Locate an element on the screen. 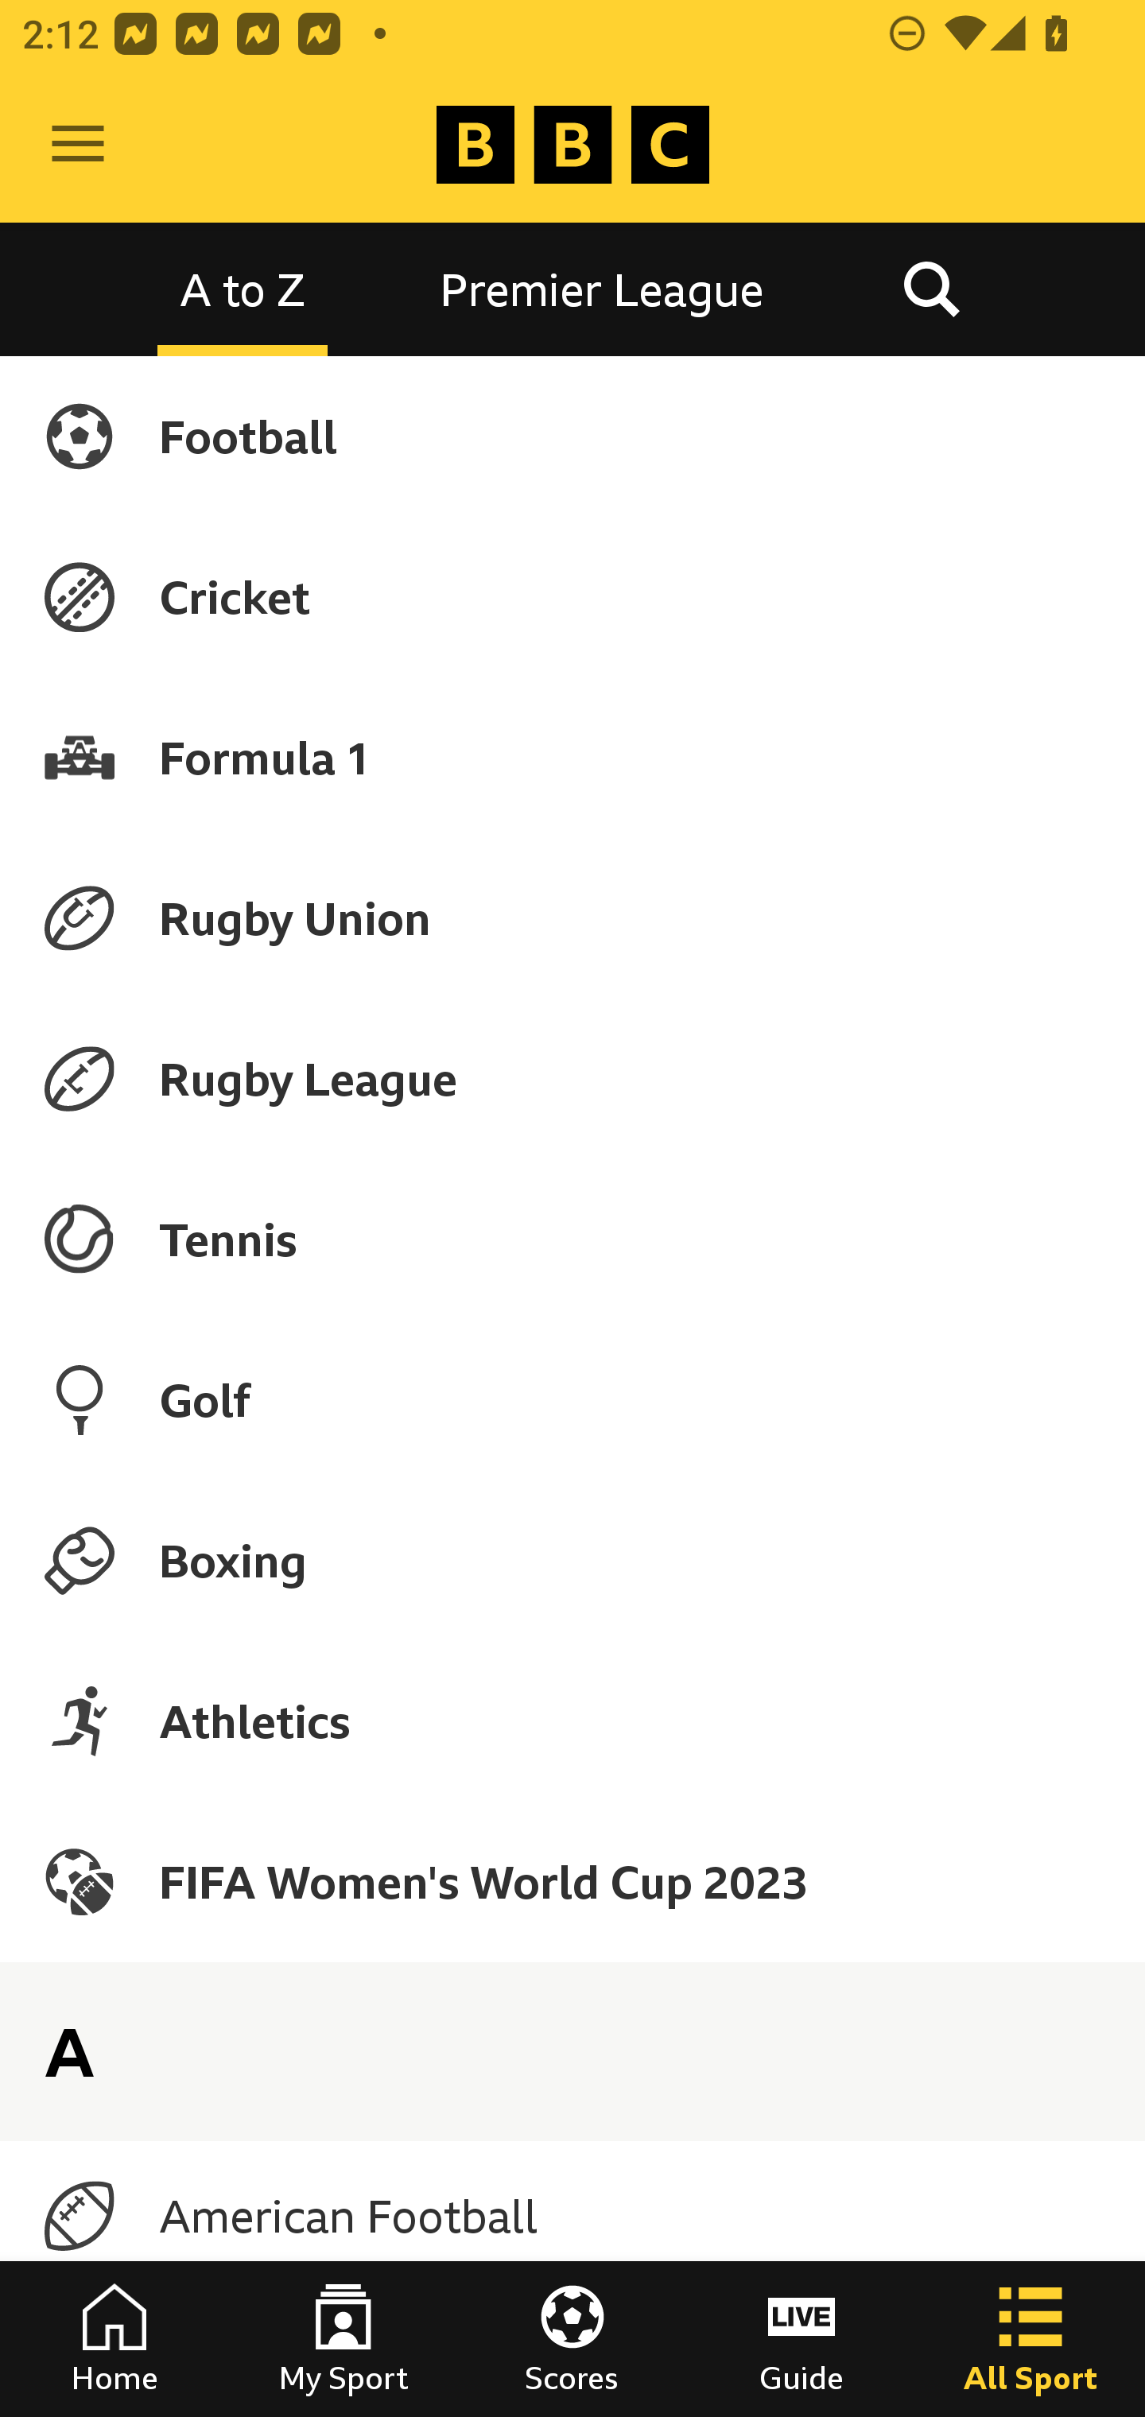 This screenshot has height=2417, width=1145. Home is located at coordinates (114, 2339).